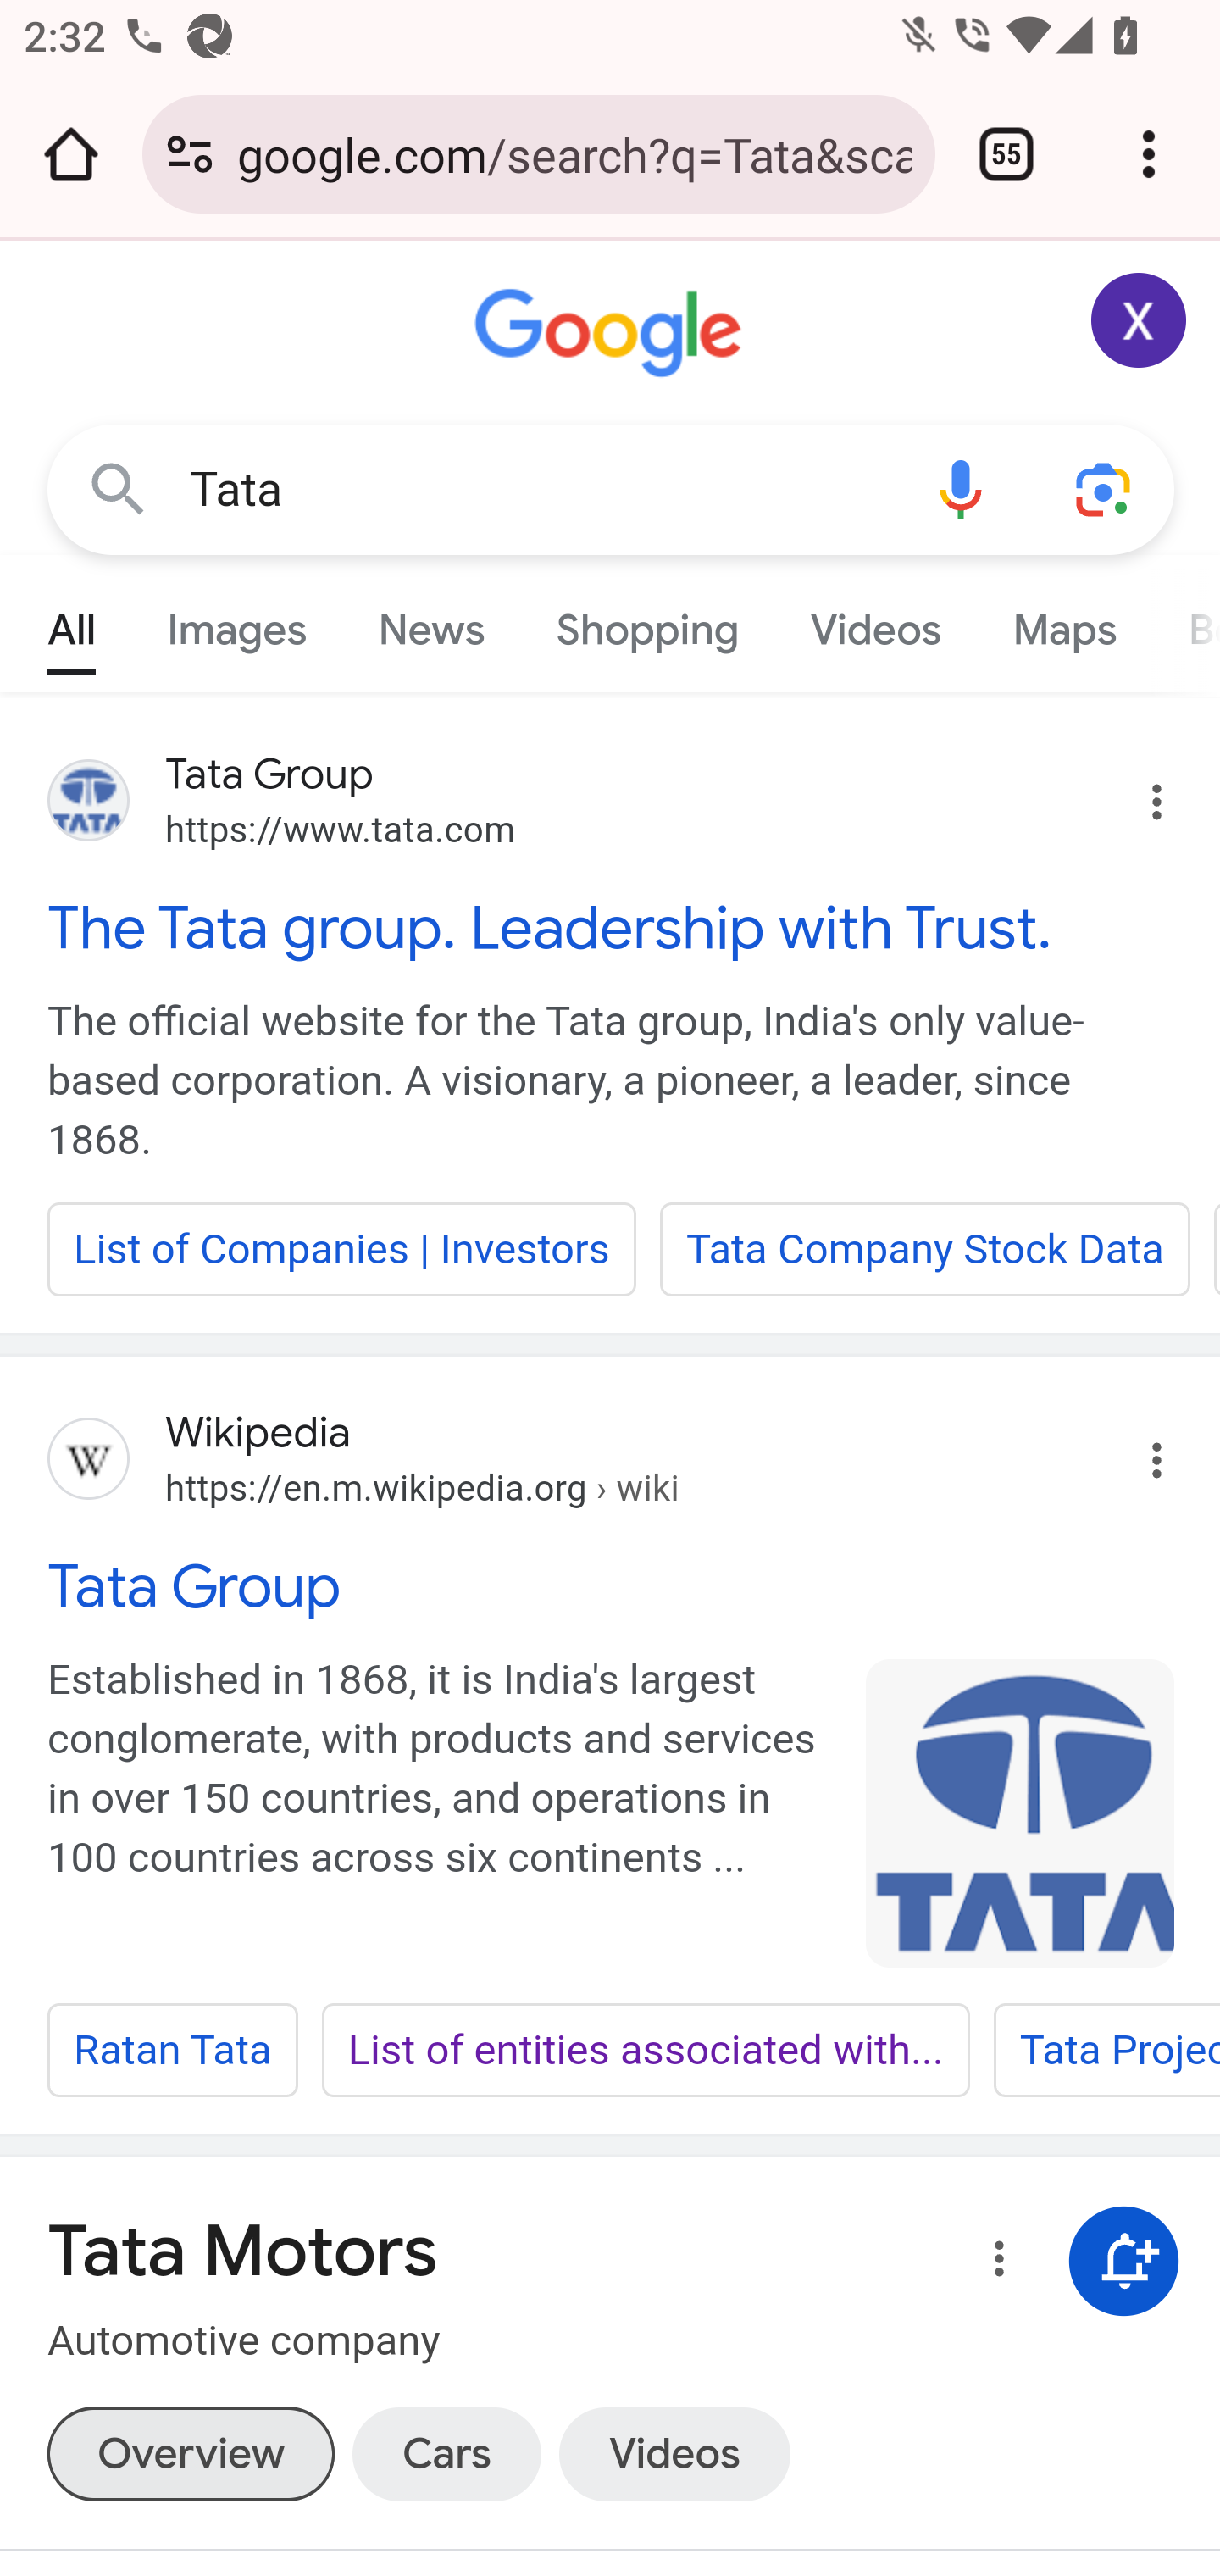 This screenshot has height=2576, width=1220. What do you see at coordinates (190, 154) in the screenshot?
I see `Connection is secure` at bounding box center [190, 154].